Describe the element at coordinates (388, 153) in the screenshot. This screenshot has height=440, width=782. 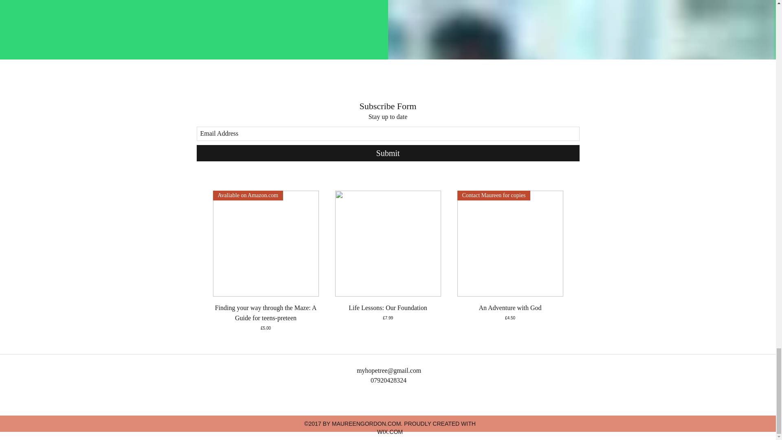
I see `Submit` at that location.